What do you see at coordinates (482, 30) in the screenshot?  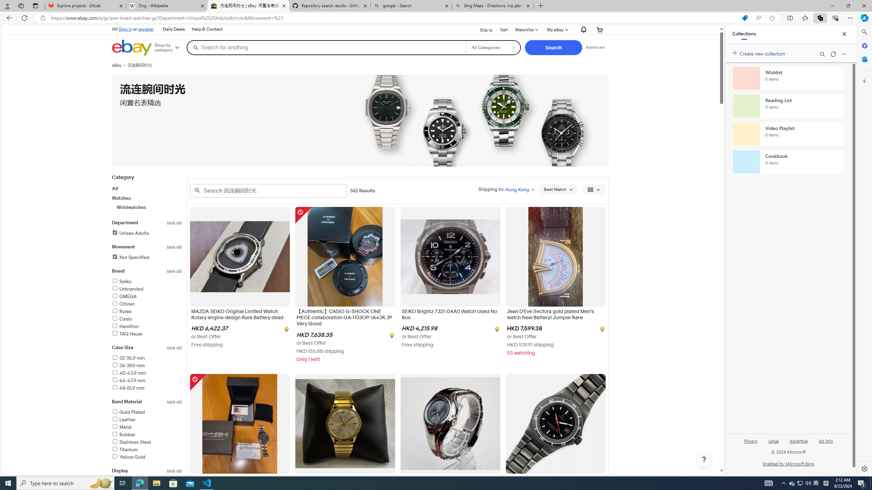 I see `Ship to` at bounding box center [482, 30].